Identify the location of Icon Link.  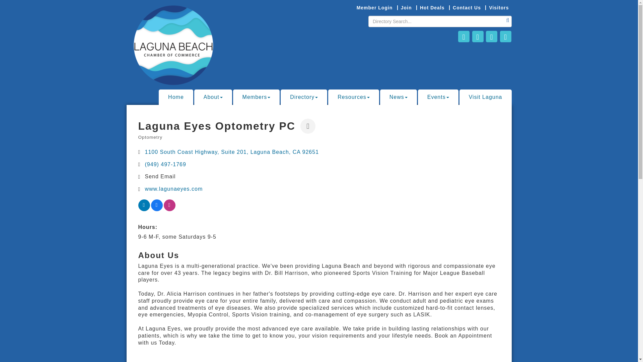
(492, 36).